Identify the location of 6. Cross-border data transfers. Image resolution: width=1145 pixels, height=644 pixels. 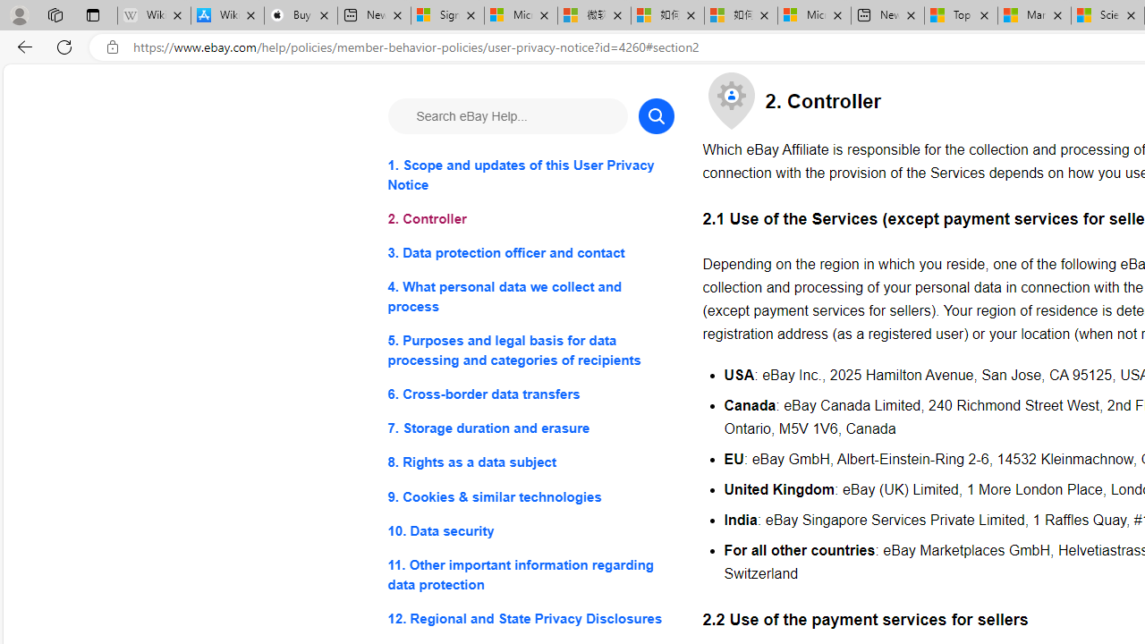
(530, 394).